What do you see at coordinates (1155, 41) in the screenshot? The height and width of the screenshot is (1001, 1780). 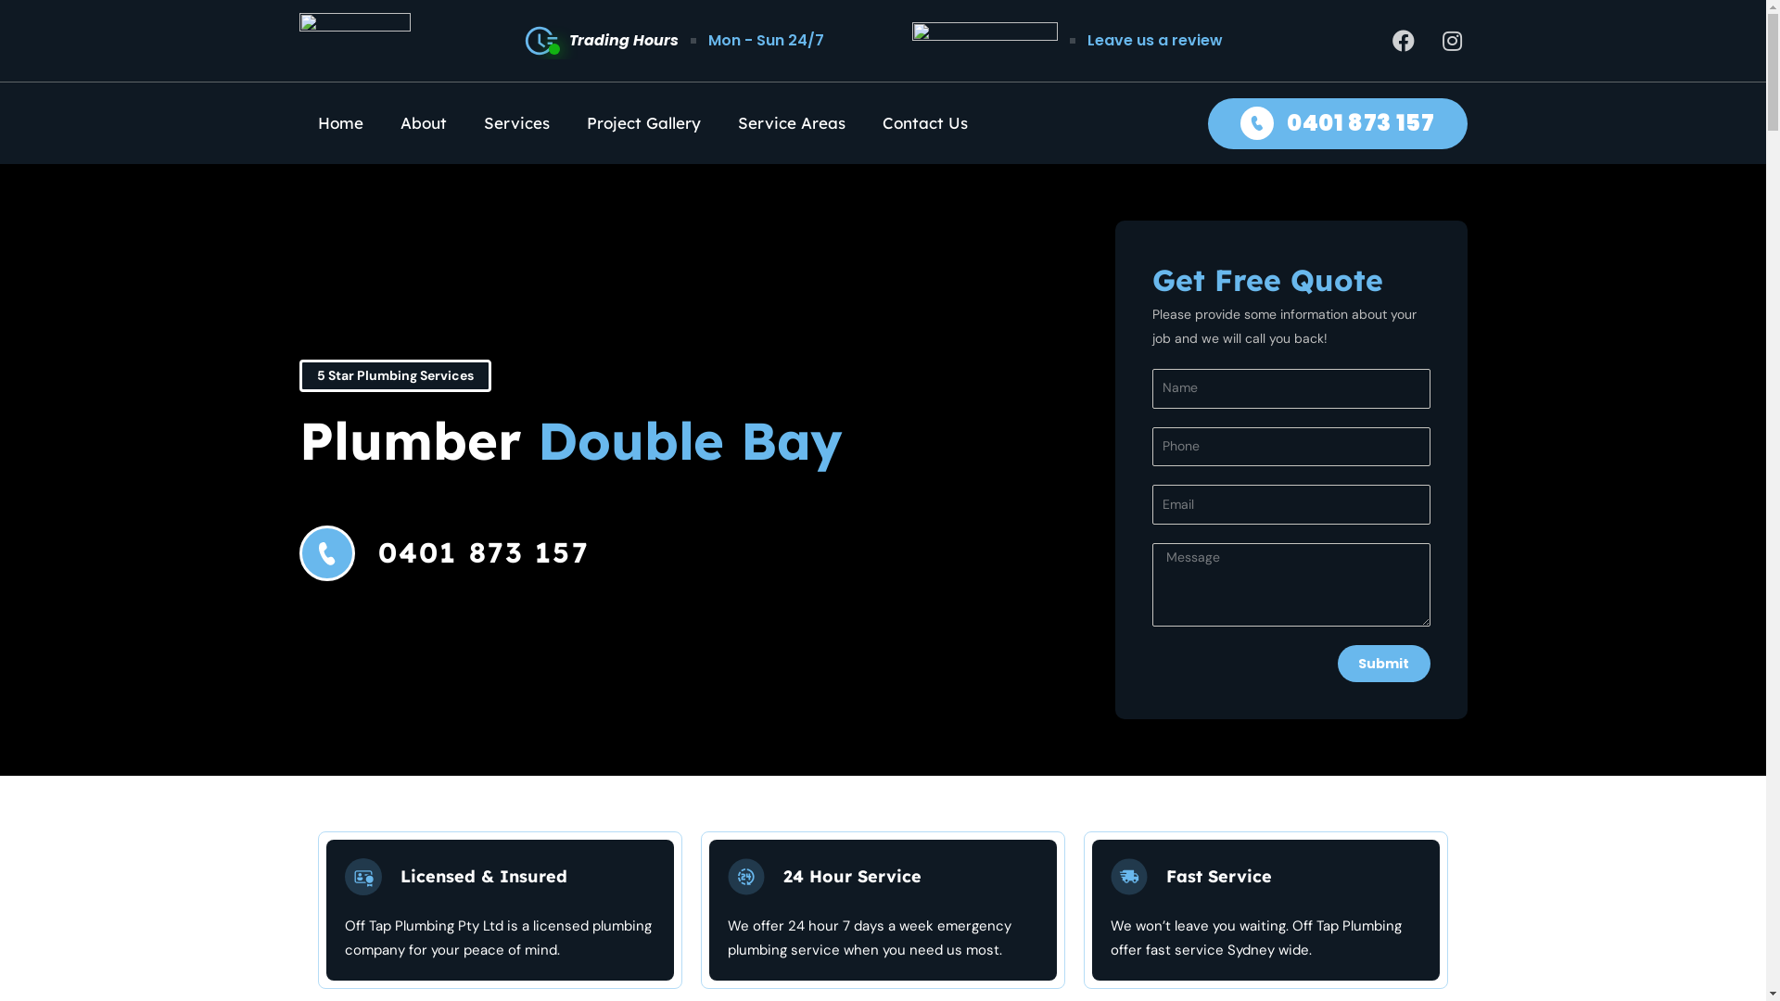 I see `Leave us a review` at bounding box center [1155, 41].